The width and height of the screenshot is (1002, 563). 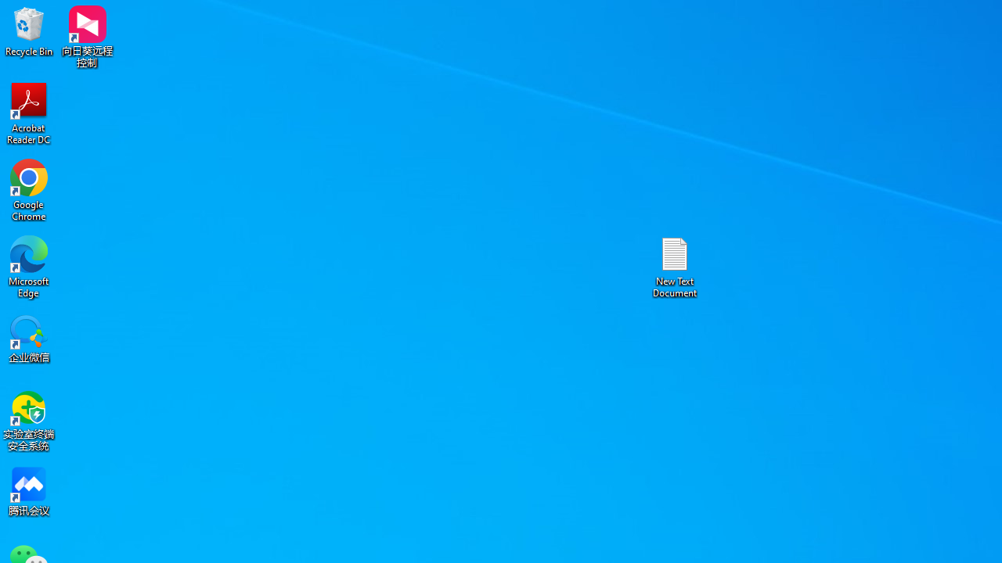 I want to click on Acrobat Reader DC, so click(x=29, y=113).